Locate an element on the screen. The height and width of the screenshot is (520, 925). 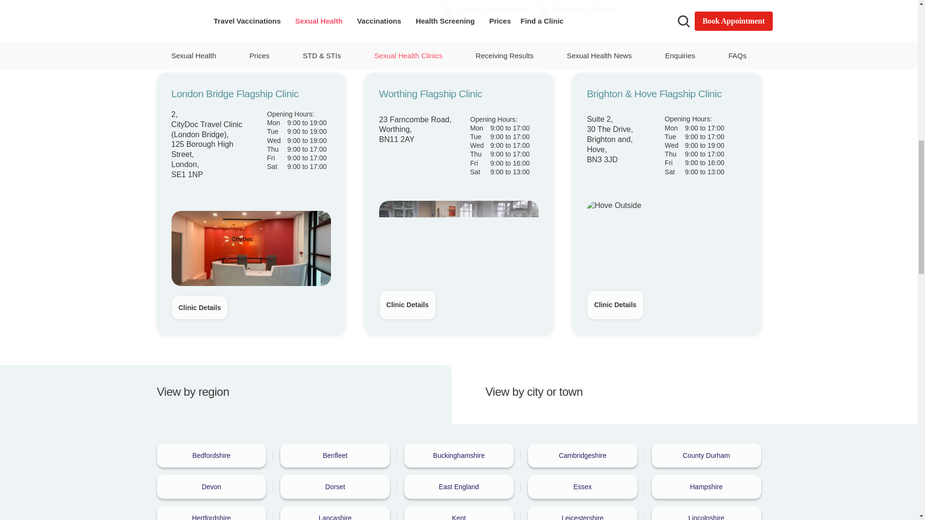
Clinic Details is located at coordinates (199, 308).